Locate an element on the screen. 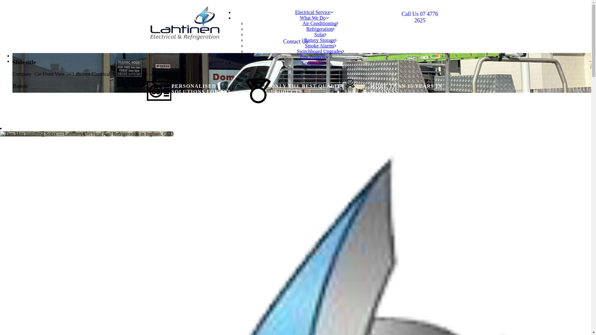  Switchboard Upgrades is located at coordinates (320, 51).